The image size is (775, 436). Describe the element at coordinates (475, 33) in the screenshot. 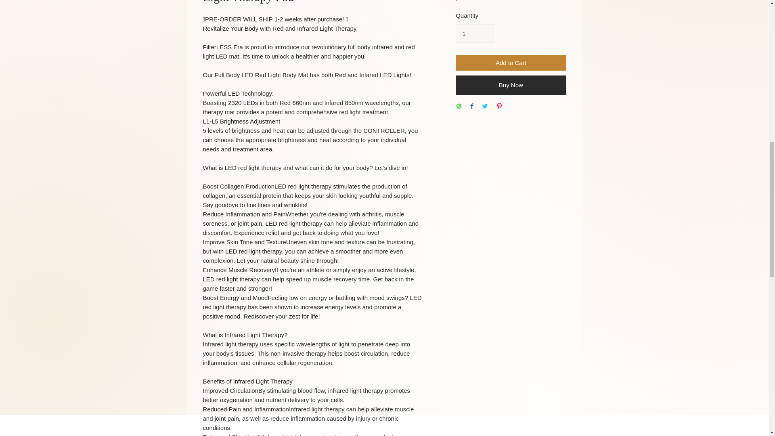

I see `1` at that location.